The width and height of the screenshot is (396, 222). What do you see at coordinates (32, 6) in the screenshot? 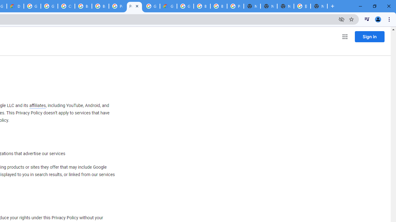
I see `Google Cloud Platform` at bounding box center [32, 6].